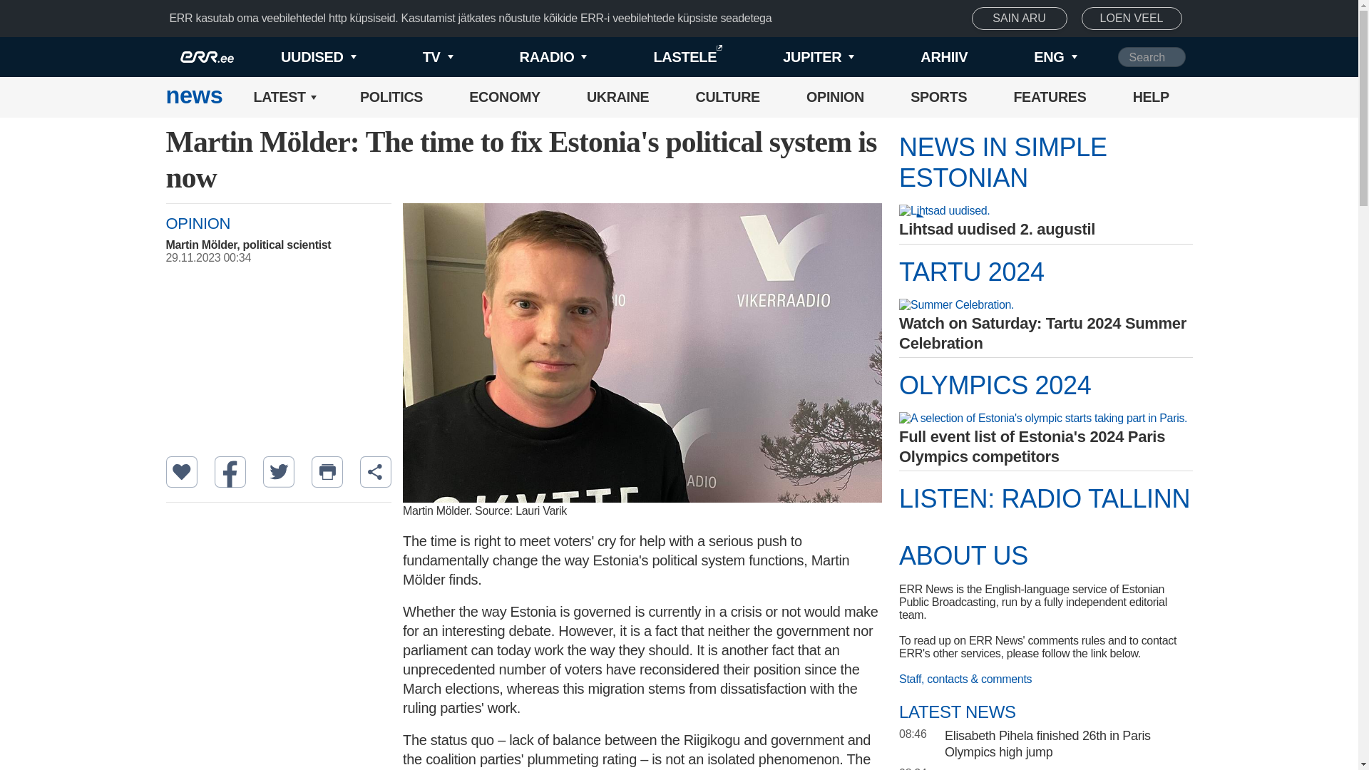 The height and width of the screenshot is (770, 1369). I want to click on UUDISED, so click(295, 57).